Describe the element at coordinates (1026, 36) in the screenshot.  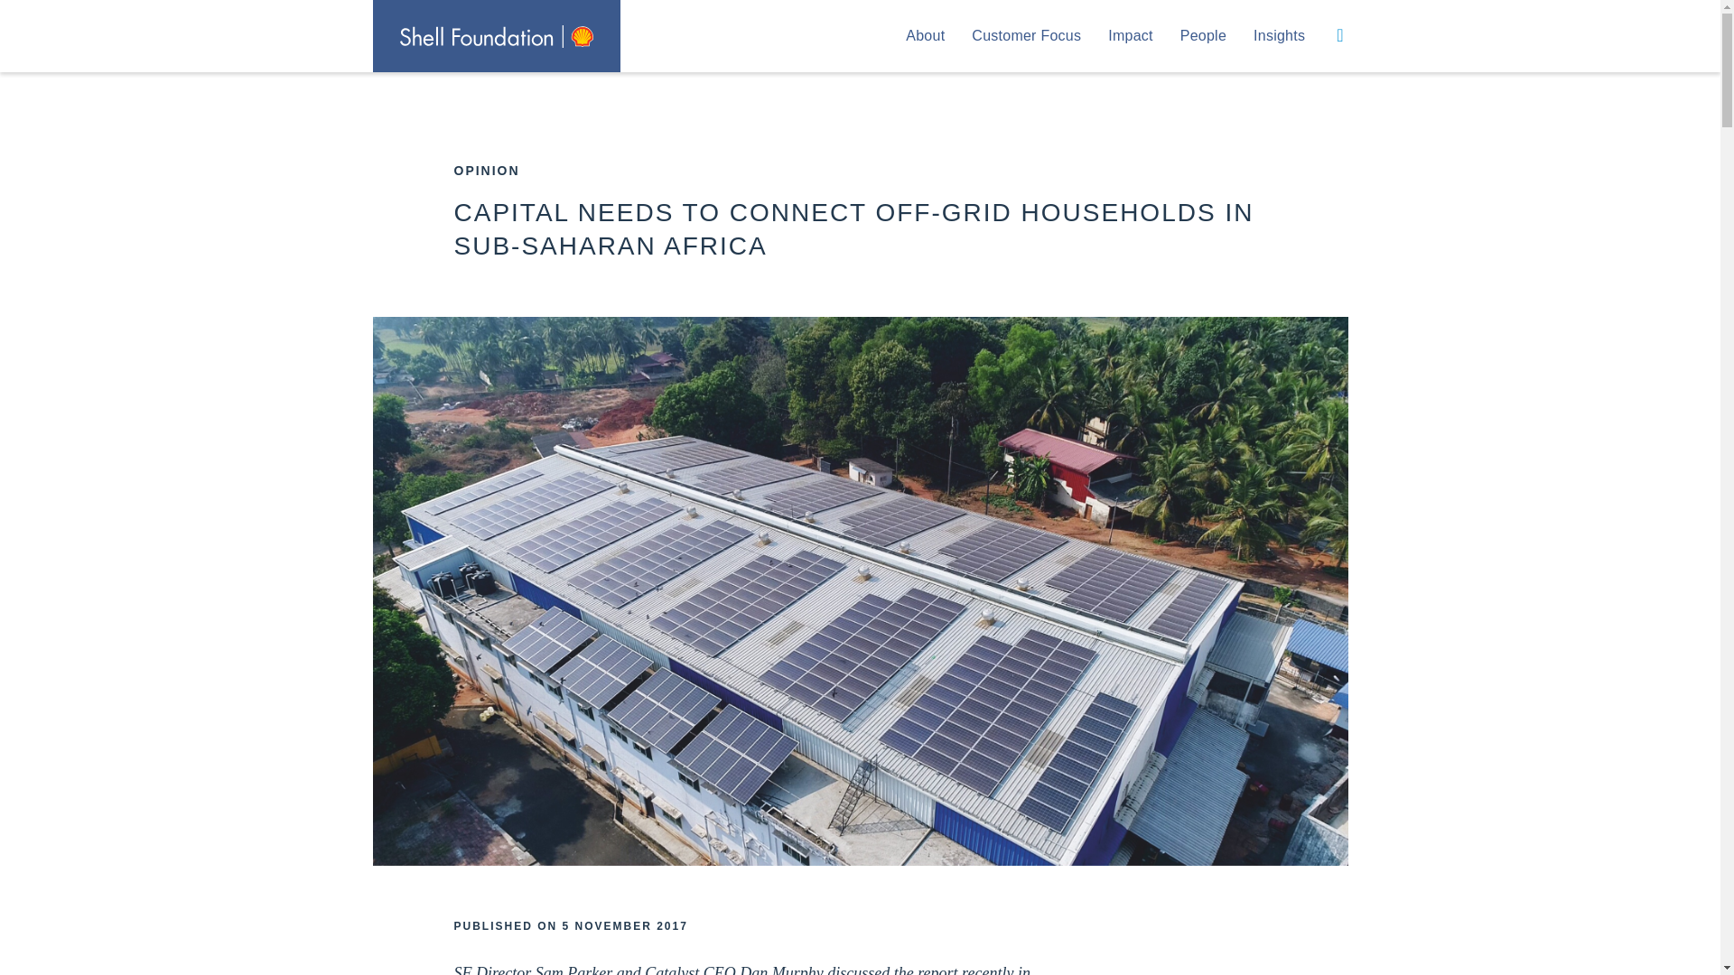
I see `Customer Focus` at that location.